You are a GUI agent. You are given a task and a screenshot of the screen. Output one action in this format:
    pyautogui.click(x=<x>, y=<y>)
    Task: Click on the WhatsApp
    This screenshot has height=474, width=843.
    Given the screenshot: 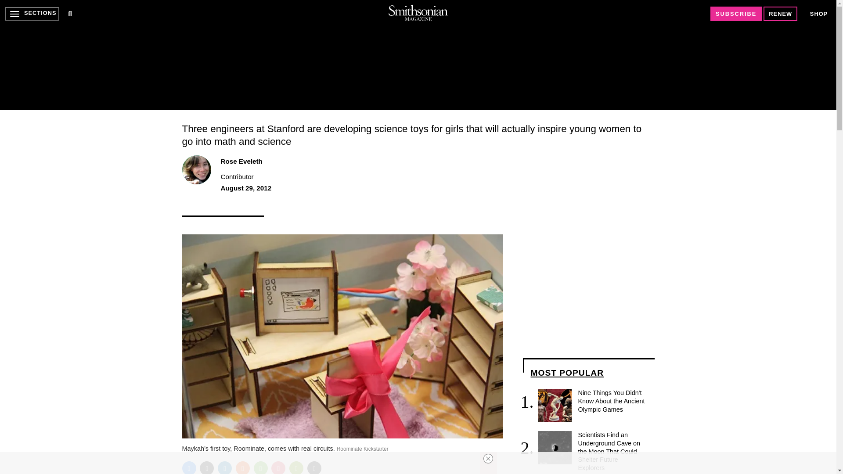 What is the action you would take?
    pyautogui.click(x=261, y=467)
    